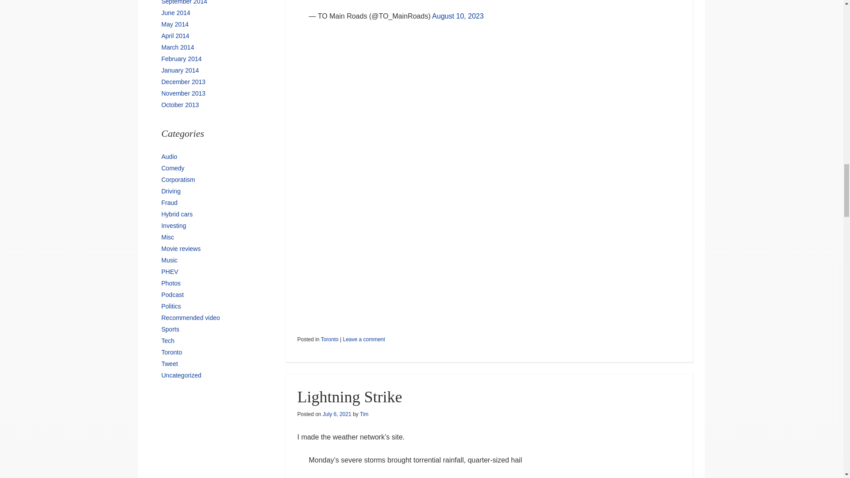 The height and width of the screenshot is (478, 850). What do you see at coordinates (364, 414) in the screenshot?
I see `Tim` at bounding box center [364, 414].